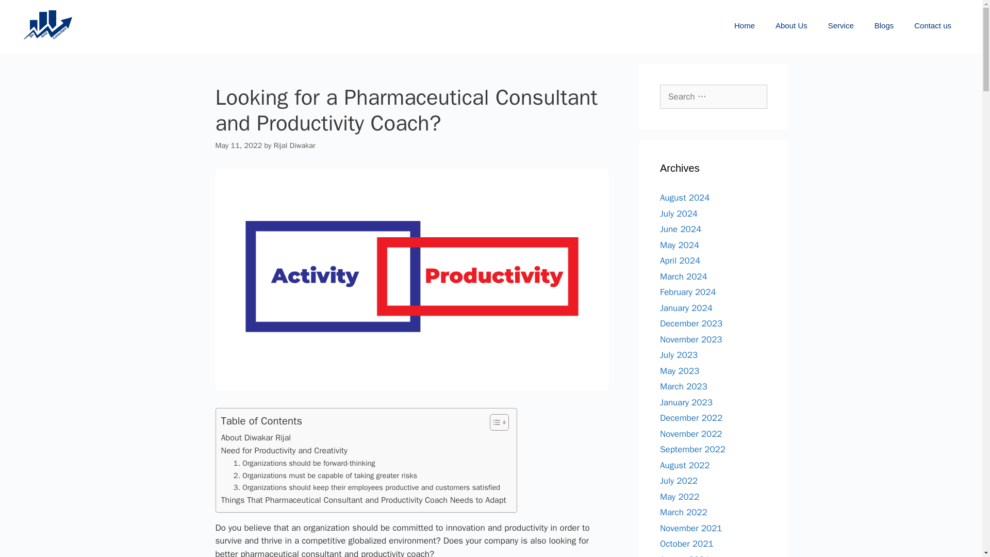 The width and height of the screenshot is (990, 557). What do you see at coordinates (932, 26) in the screenshot?
I see `Contact us` at bounding box center [932, 26].